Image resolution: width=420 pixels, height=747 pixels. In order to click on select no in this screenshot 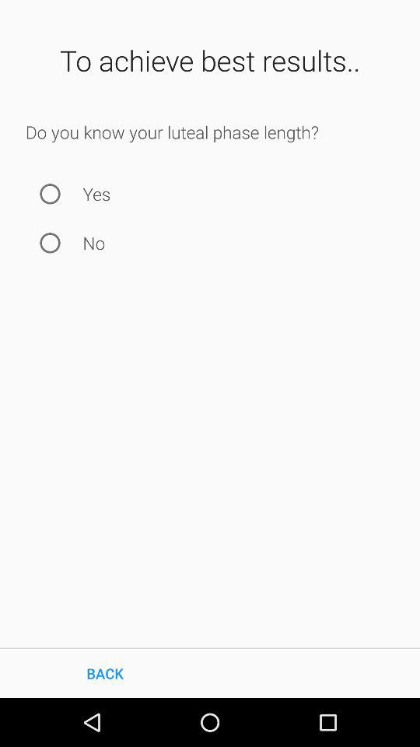, I will do `click(50, 243)`.